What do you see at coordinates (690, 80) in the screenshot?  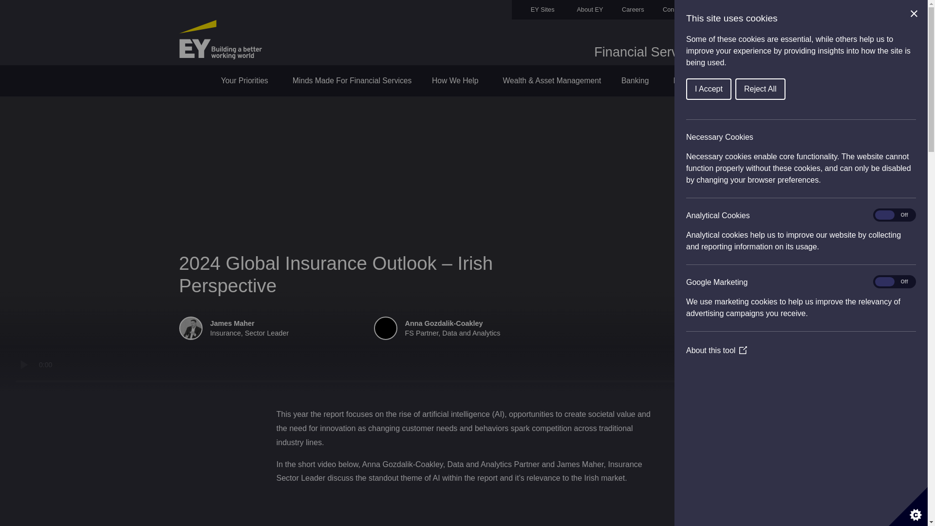 I see `Insurance` at bounding box center [690, 80].